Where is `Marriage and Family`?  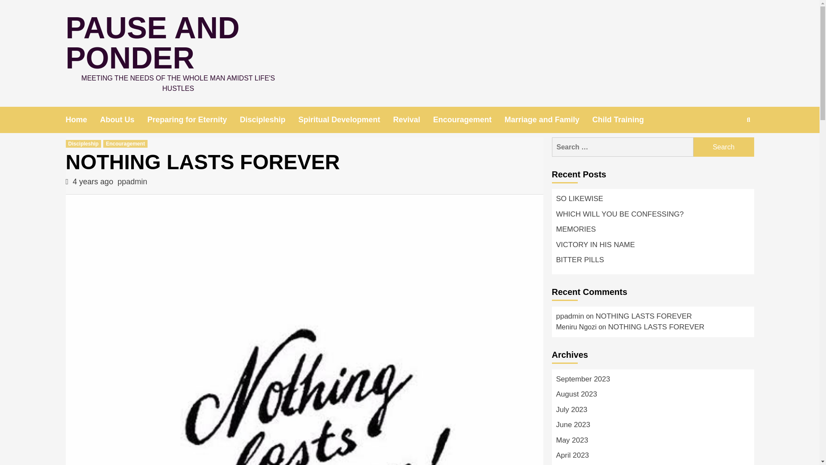
Marriage and Family is located at coordinates (548, 120).